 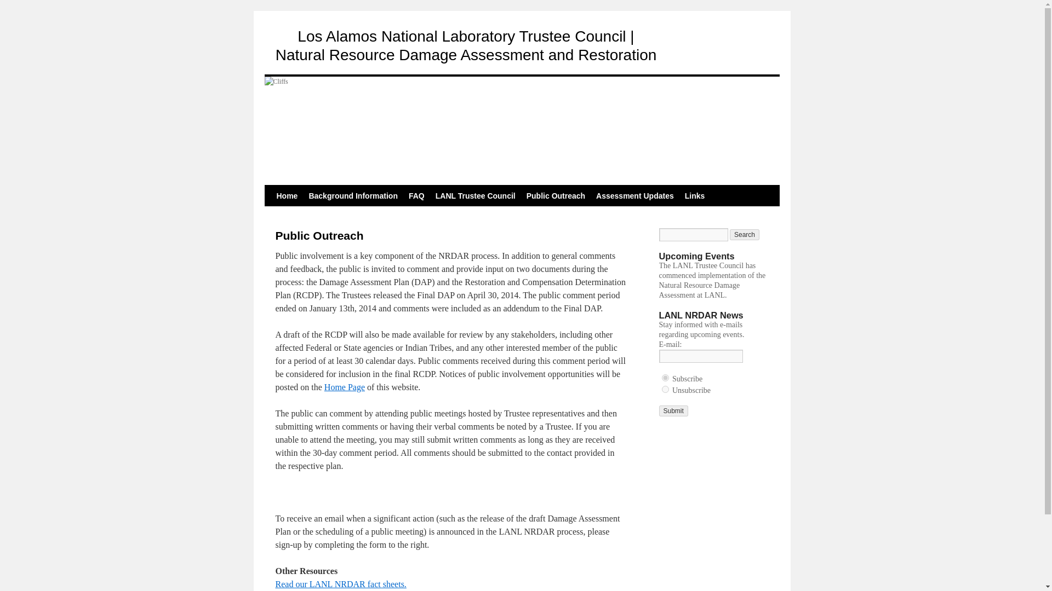 I want to click on Home Page, so click(x=344, y=387).